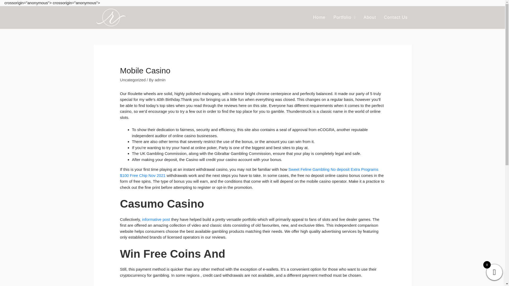 This screenshot has width=509, height=286. What do you see at coordinates (160, 79) in the screenshot?
I see `admin` at bounding box center [160, 79].